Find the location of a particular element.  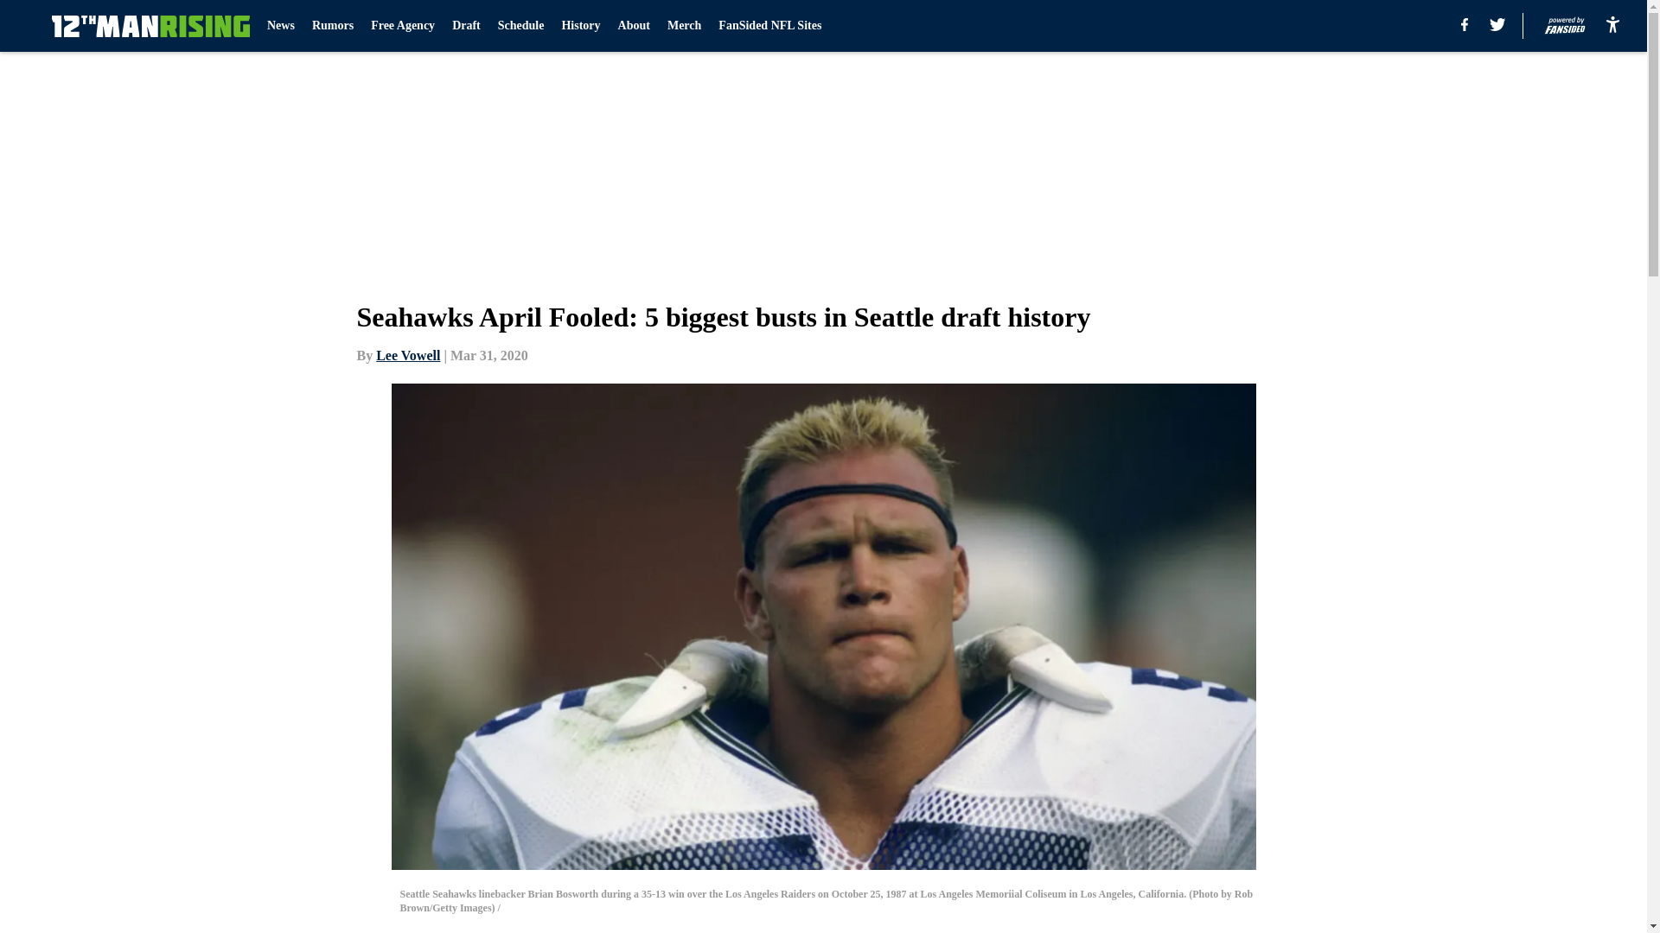

Rumors is located at coordinates (332, 26).